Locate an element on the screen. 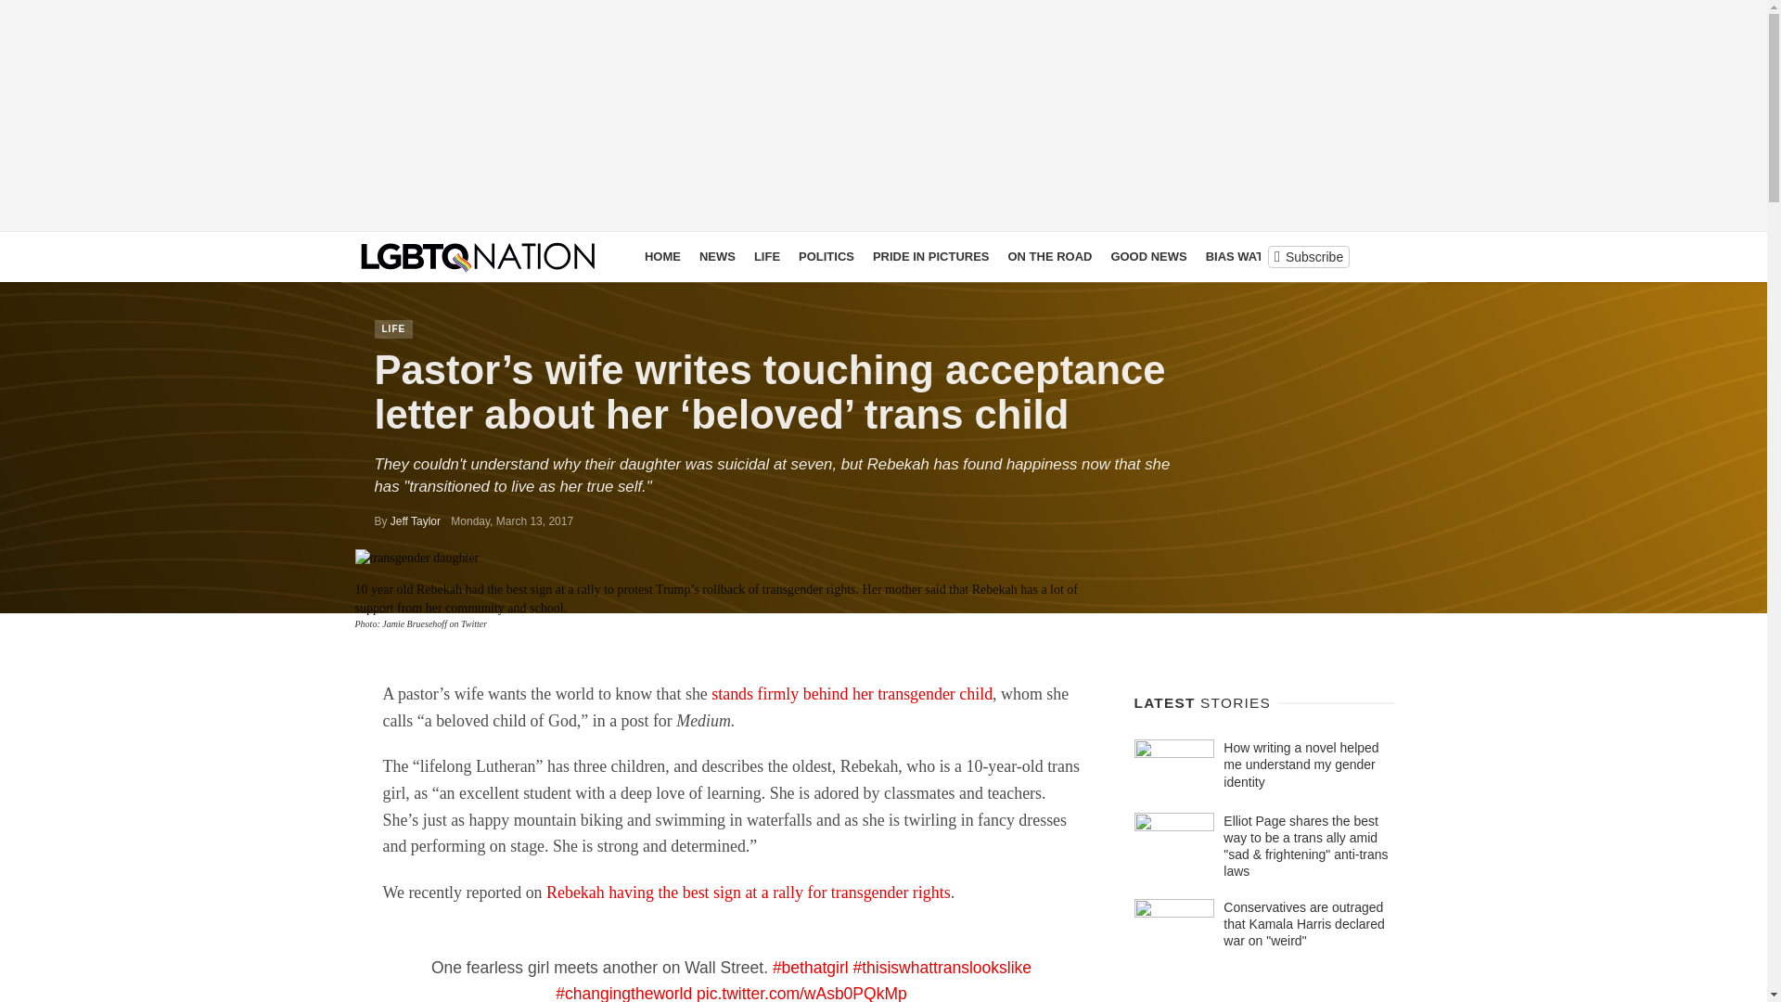 This screenshot has height=1002, width=1781. LIFE is located at coordinates (393, 328).